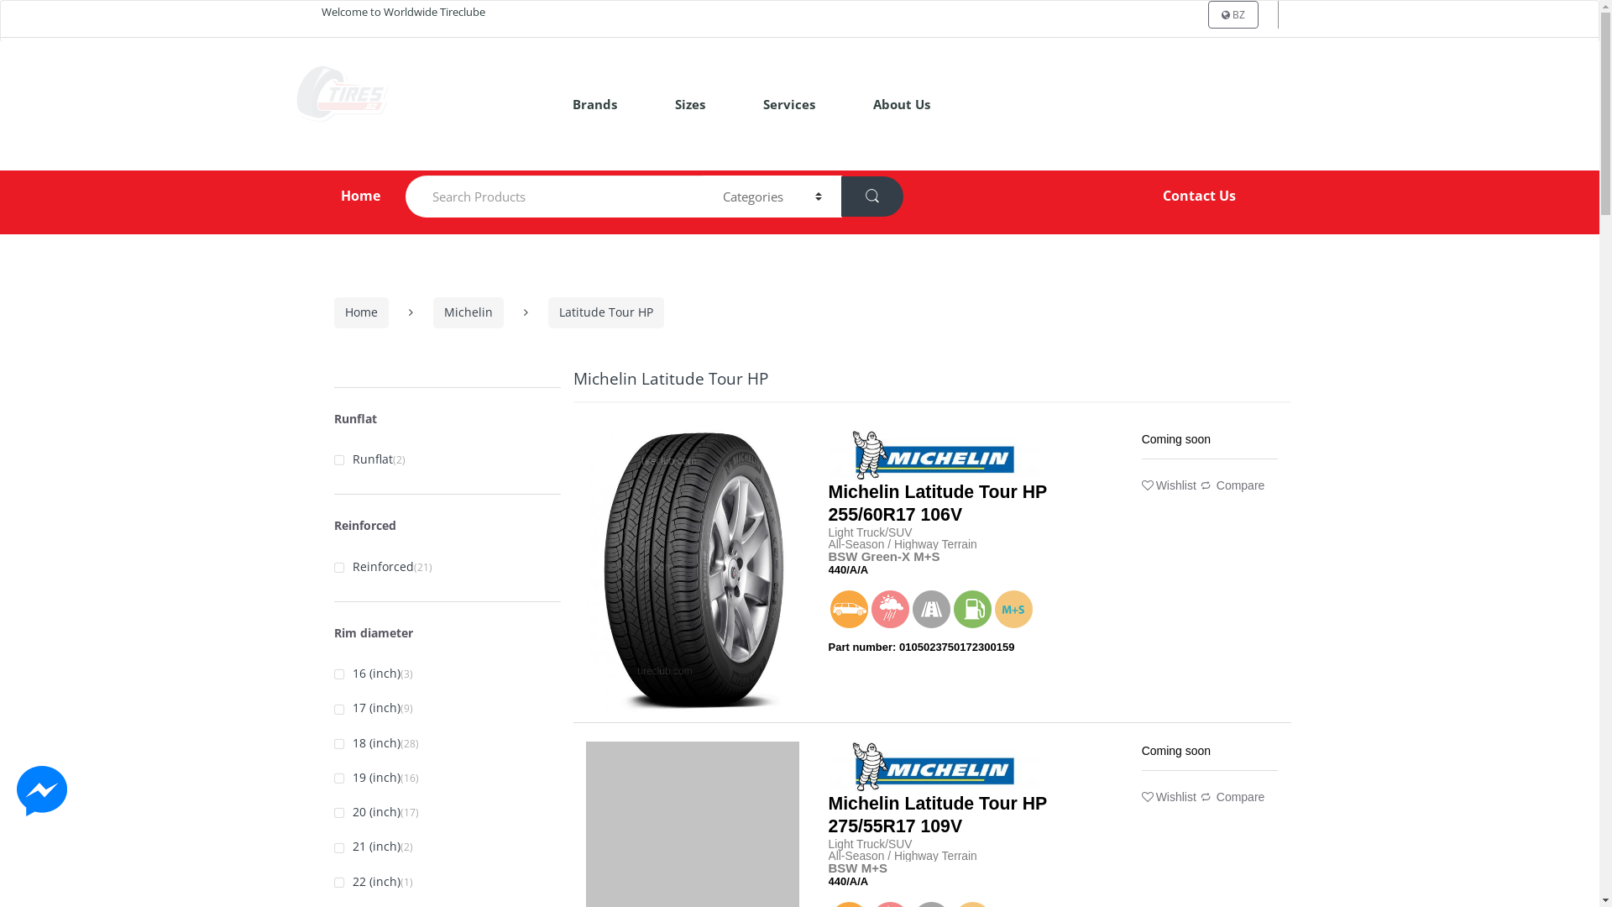  I want to click on Wishlist, so click(1169, 797).